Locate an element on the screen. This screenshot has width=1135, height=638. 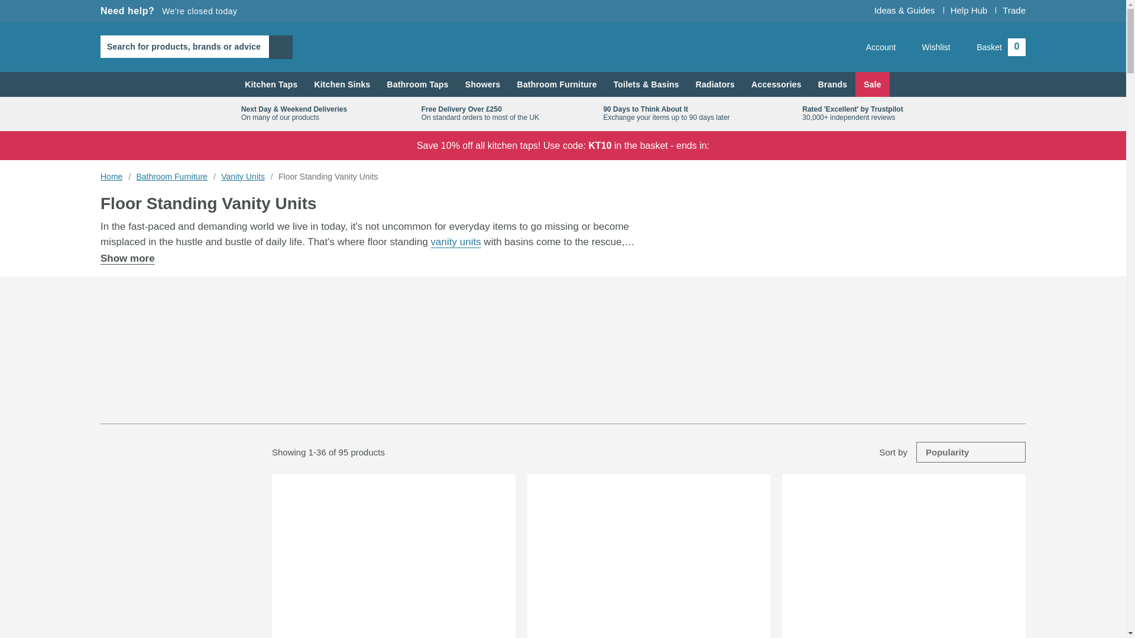
0 is located at coordinates (874, 47).